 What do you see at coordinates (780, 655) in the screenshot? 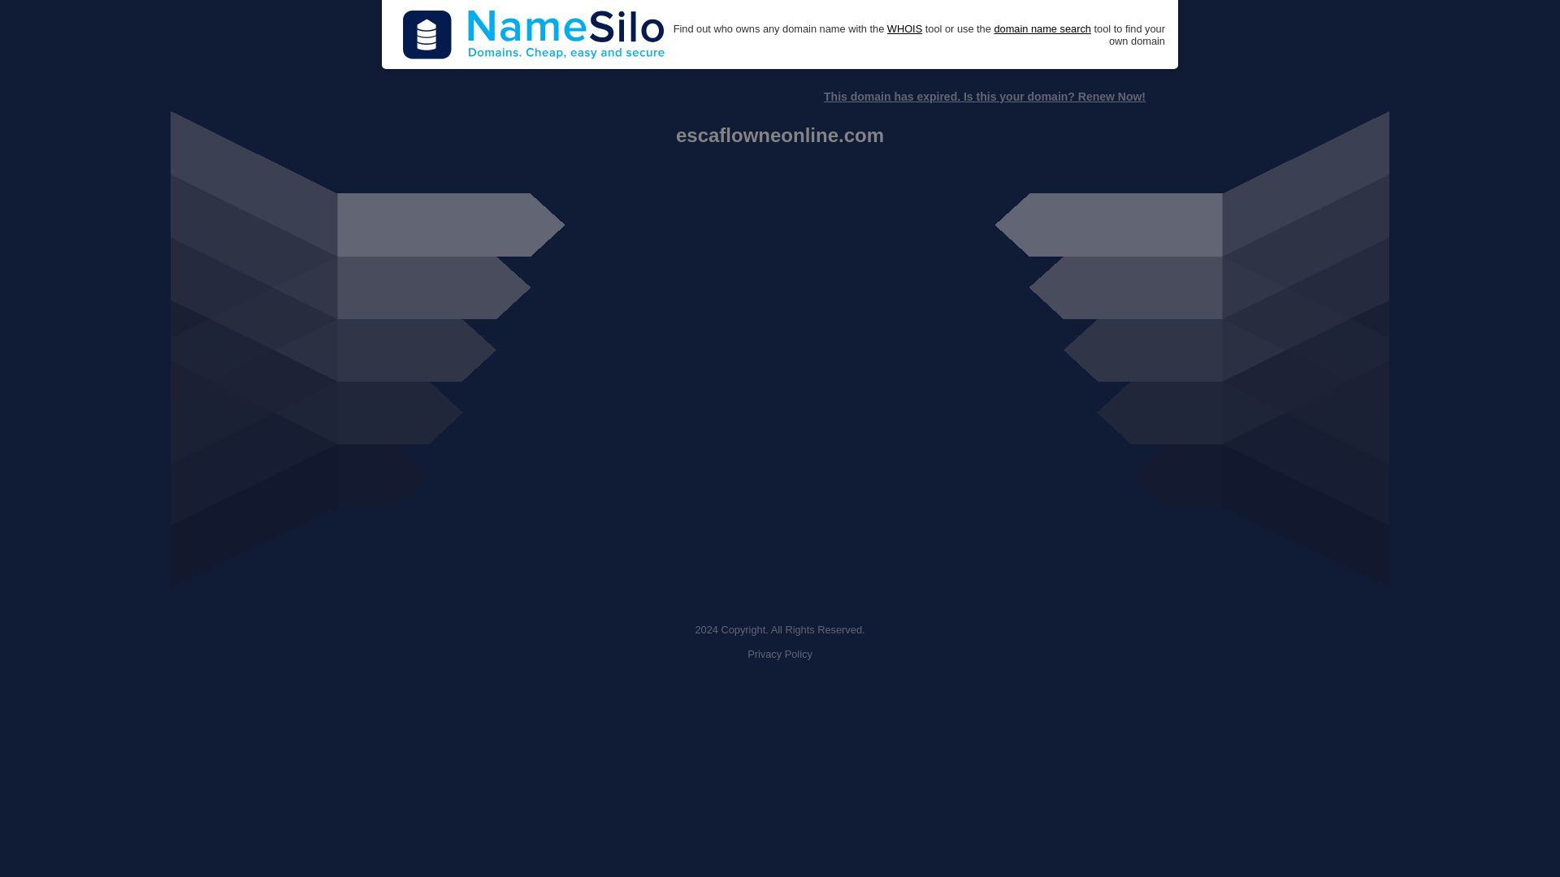
I see `Privacy Policy` at bounding box center [780, 655].